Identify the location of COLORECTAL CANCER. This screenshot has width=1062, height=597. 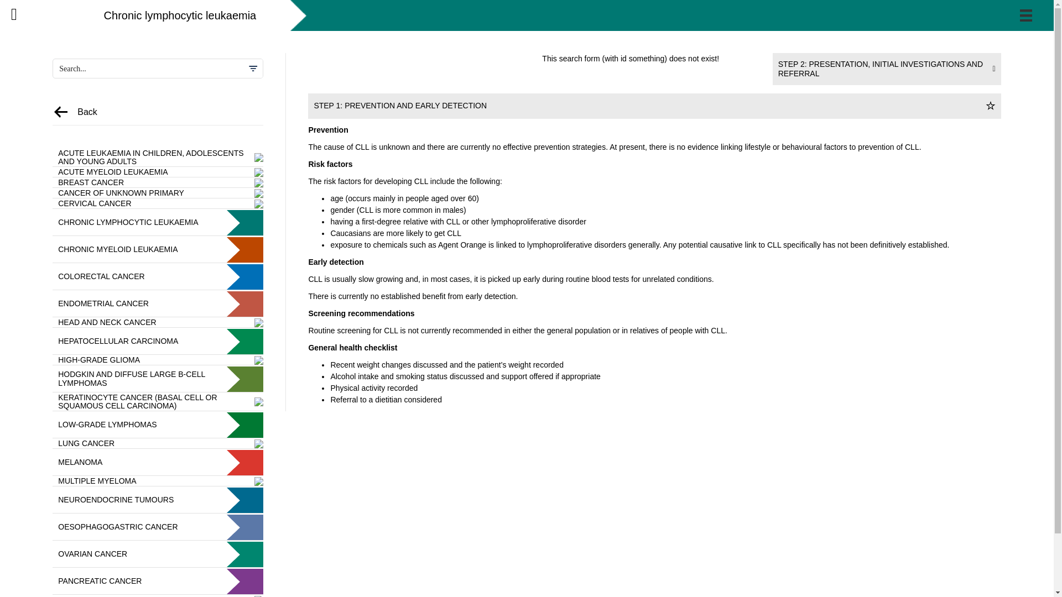
(158, 276).